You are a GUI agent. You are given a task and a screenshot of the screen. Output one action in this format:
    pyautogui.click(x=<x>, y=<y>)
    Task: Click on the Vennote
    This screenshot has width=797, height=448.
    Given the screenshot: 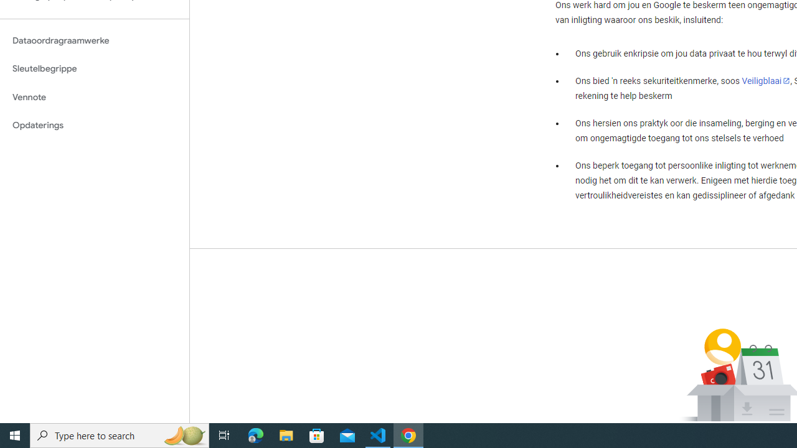 What is the action you would take?
    pyautogui.click(x=95, y=97)
    